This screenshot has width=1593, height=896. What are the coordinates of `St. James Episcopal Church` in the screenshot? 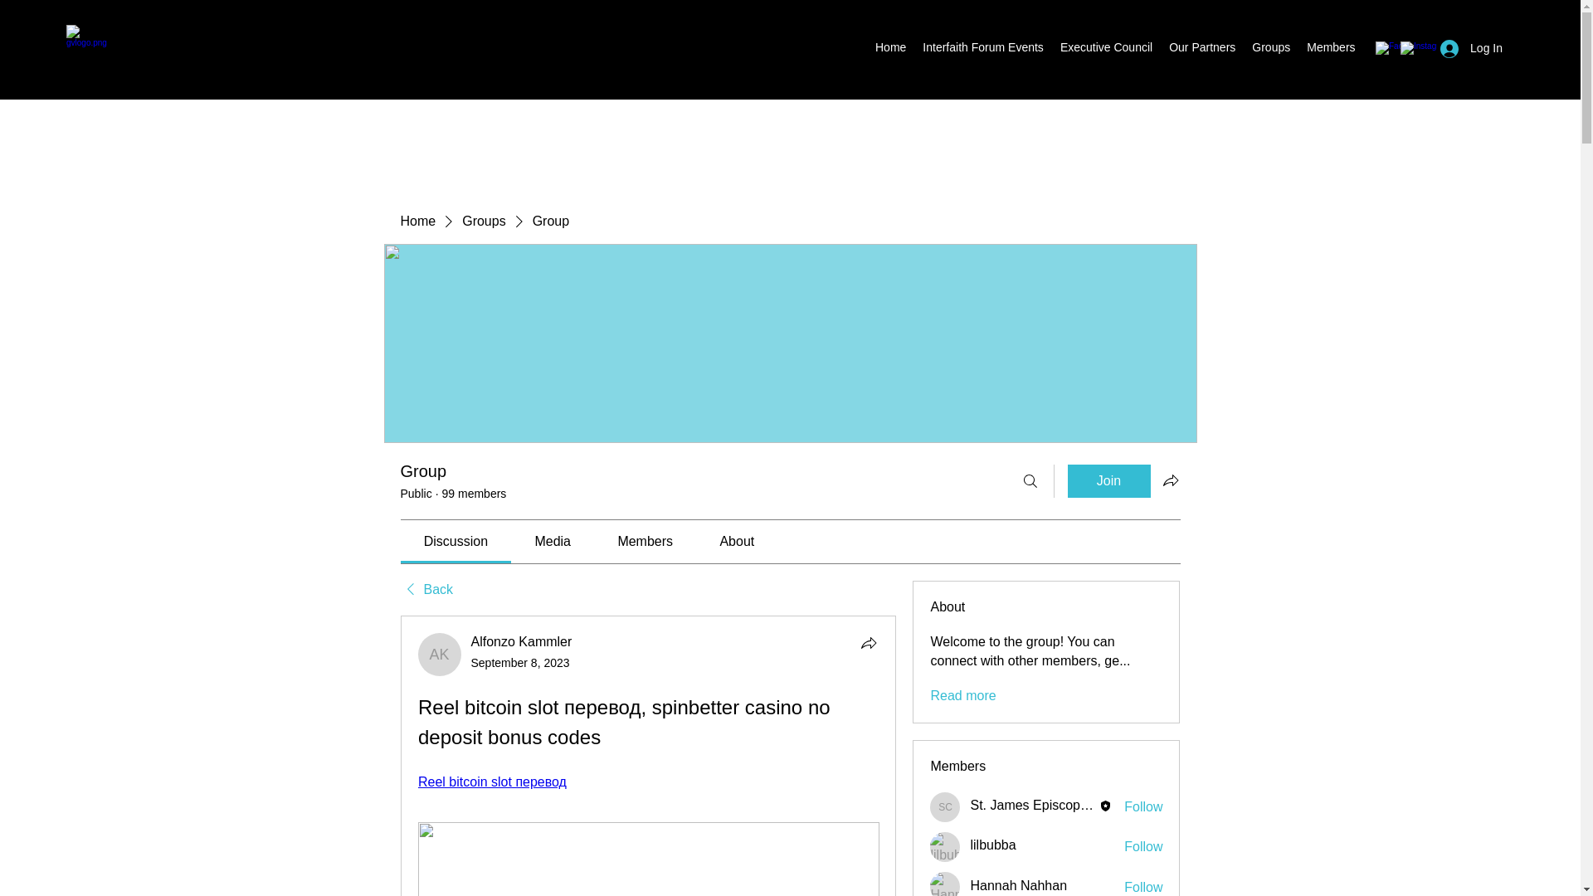 It's located at (945, 806).